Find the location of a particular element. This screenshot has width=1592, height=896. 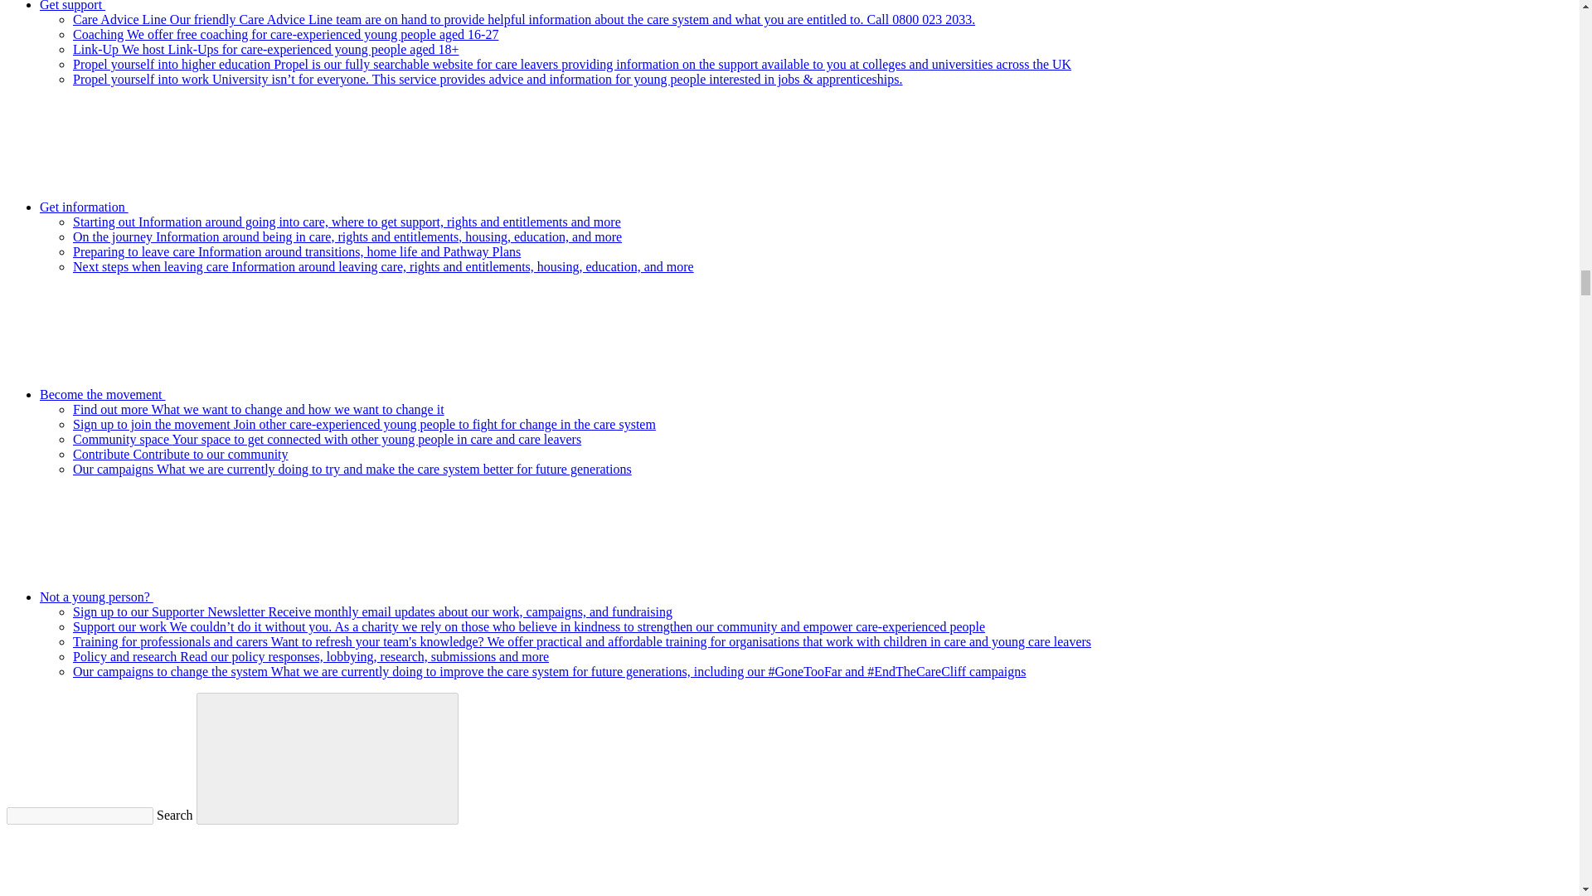

Become the movement is located at coordinates (227, 393).